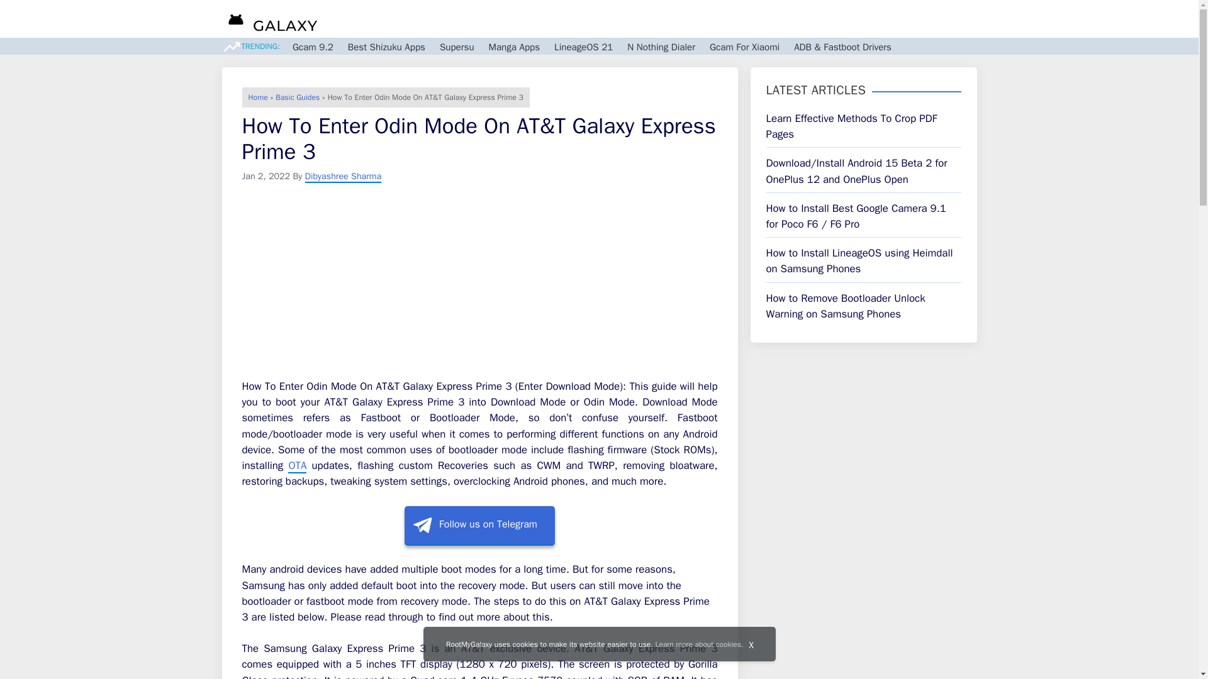 This screenshot has height=679, width=1208. What do you see at coordinates (661, 47) in the screenshot?
I see `N Nothing Dialer` at bounding box center [661, 47].